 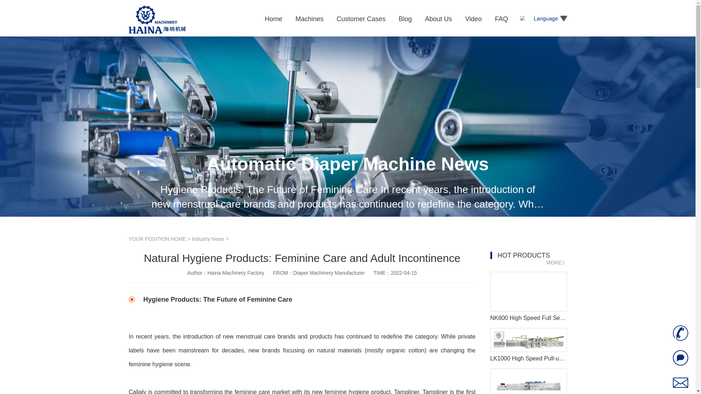 I want to click on Machines, so click(x=310, y=19).